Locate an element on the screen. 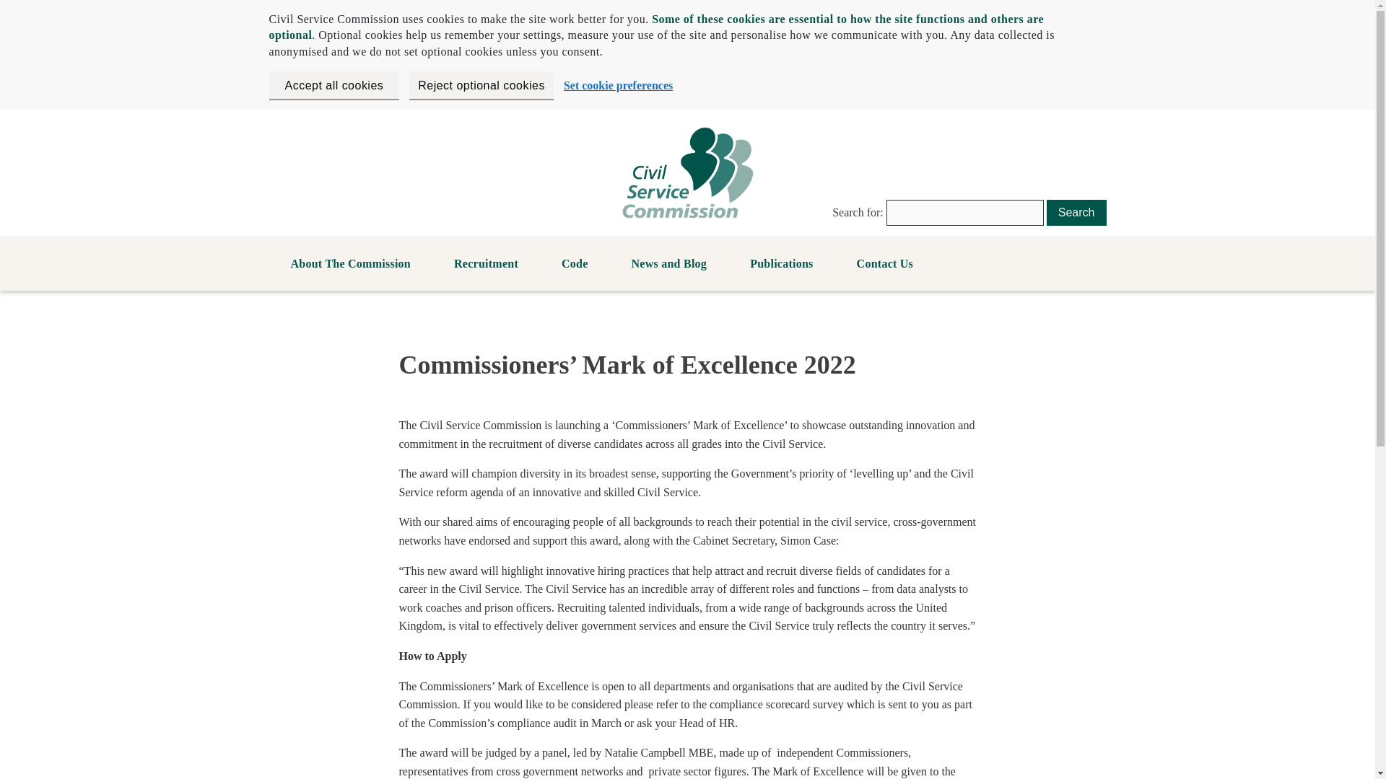 This screenshot has width=1386, height=779. News and Blog is located at coordinates (668, 264).